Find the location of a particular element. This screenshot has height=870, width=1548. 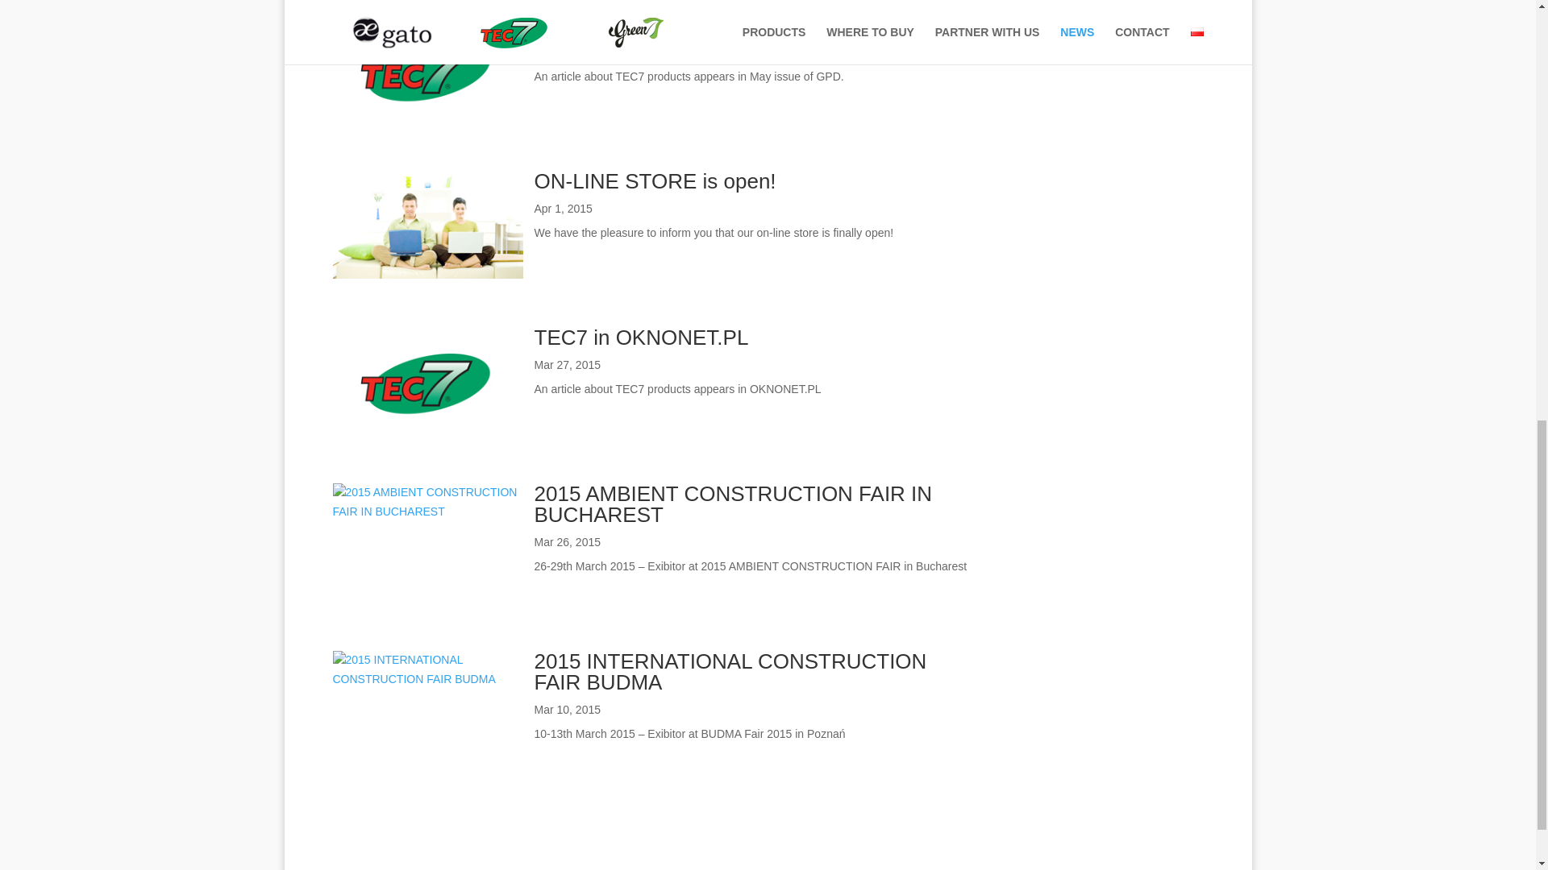

ON-LINE STORE is open! is located at coordinates (655, 180).